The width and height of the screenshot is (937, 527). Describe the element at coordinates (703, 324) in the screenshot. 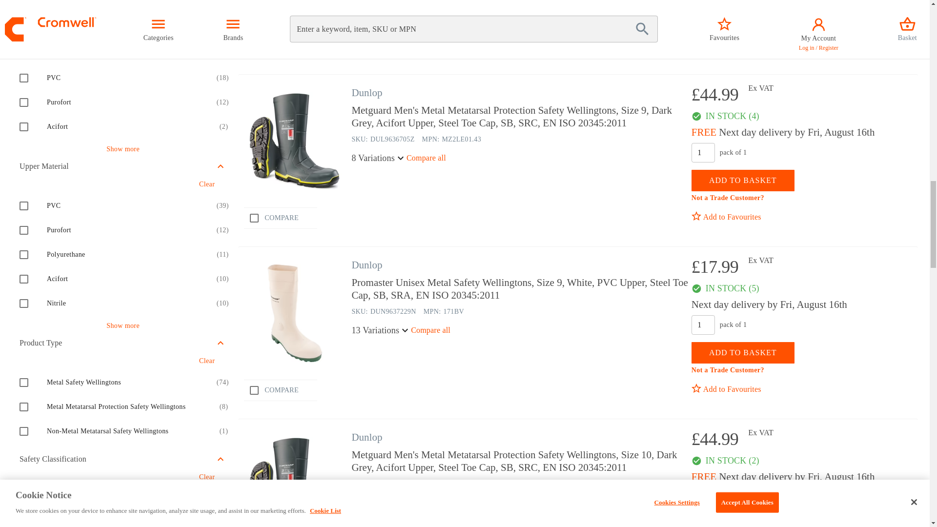

I see `1` at that location.